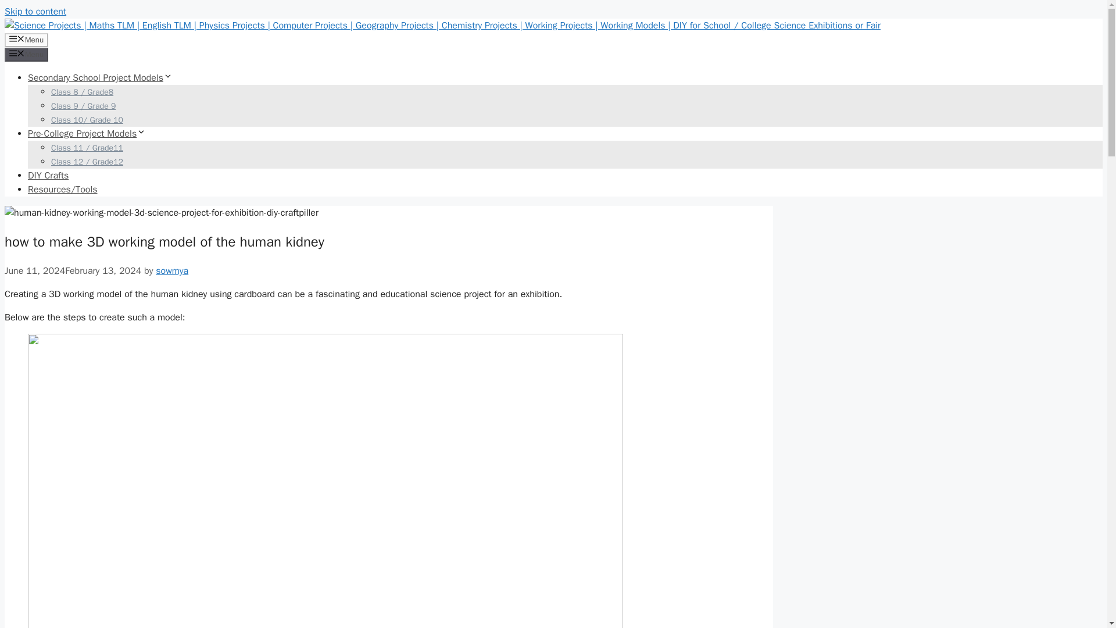  I want to click on View all posts by sowmya, so click(172, 271).